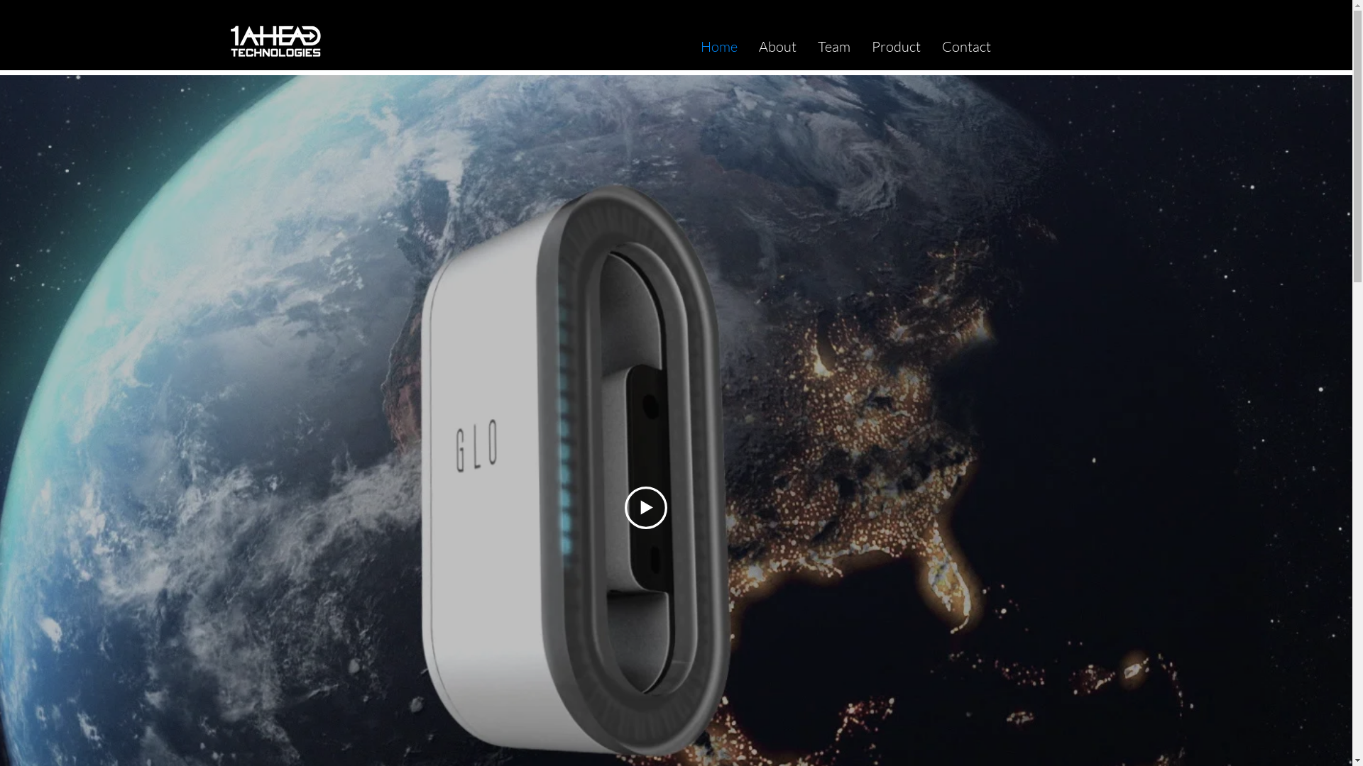  I want to click on Team, so click(834, 47).